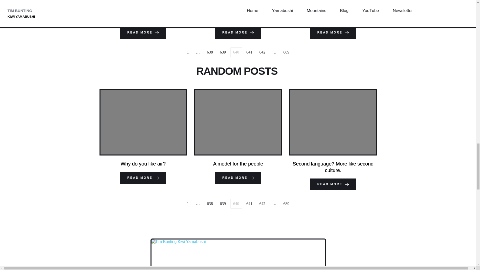  Describe the element at coordinates (223, 52) in the screenshot. I see `639` at that location.